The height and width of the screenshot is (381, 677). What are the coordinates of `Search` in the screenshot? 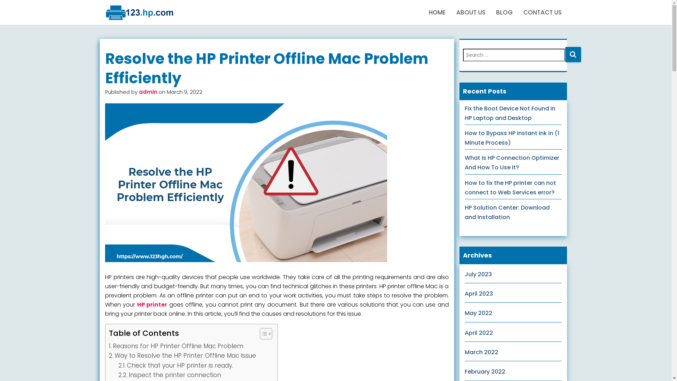 It's located at (573, 54).